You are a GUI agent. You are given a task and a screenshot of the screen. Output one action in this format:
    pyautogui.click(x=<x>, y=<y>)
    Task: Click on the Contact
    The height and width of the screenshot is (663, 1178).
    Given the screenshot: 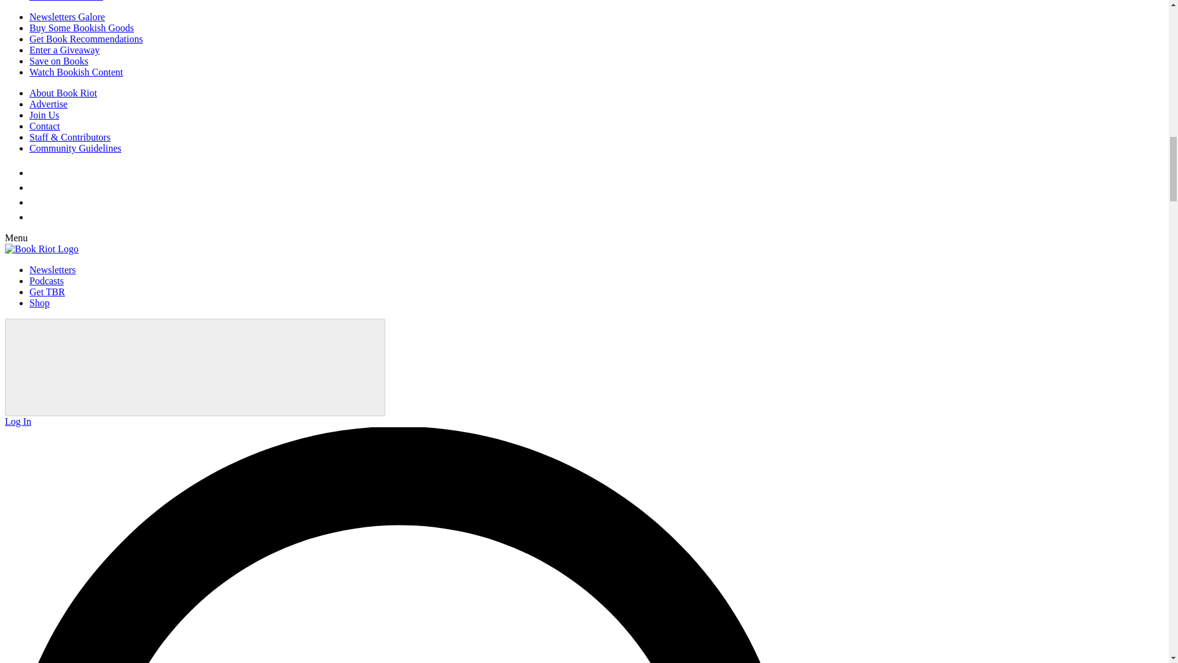 What is the action you would take?
    pyautogui.click(x=44, y=125)
    